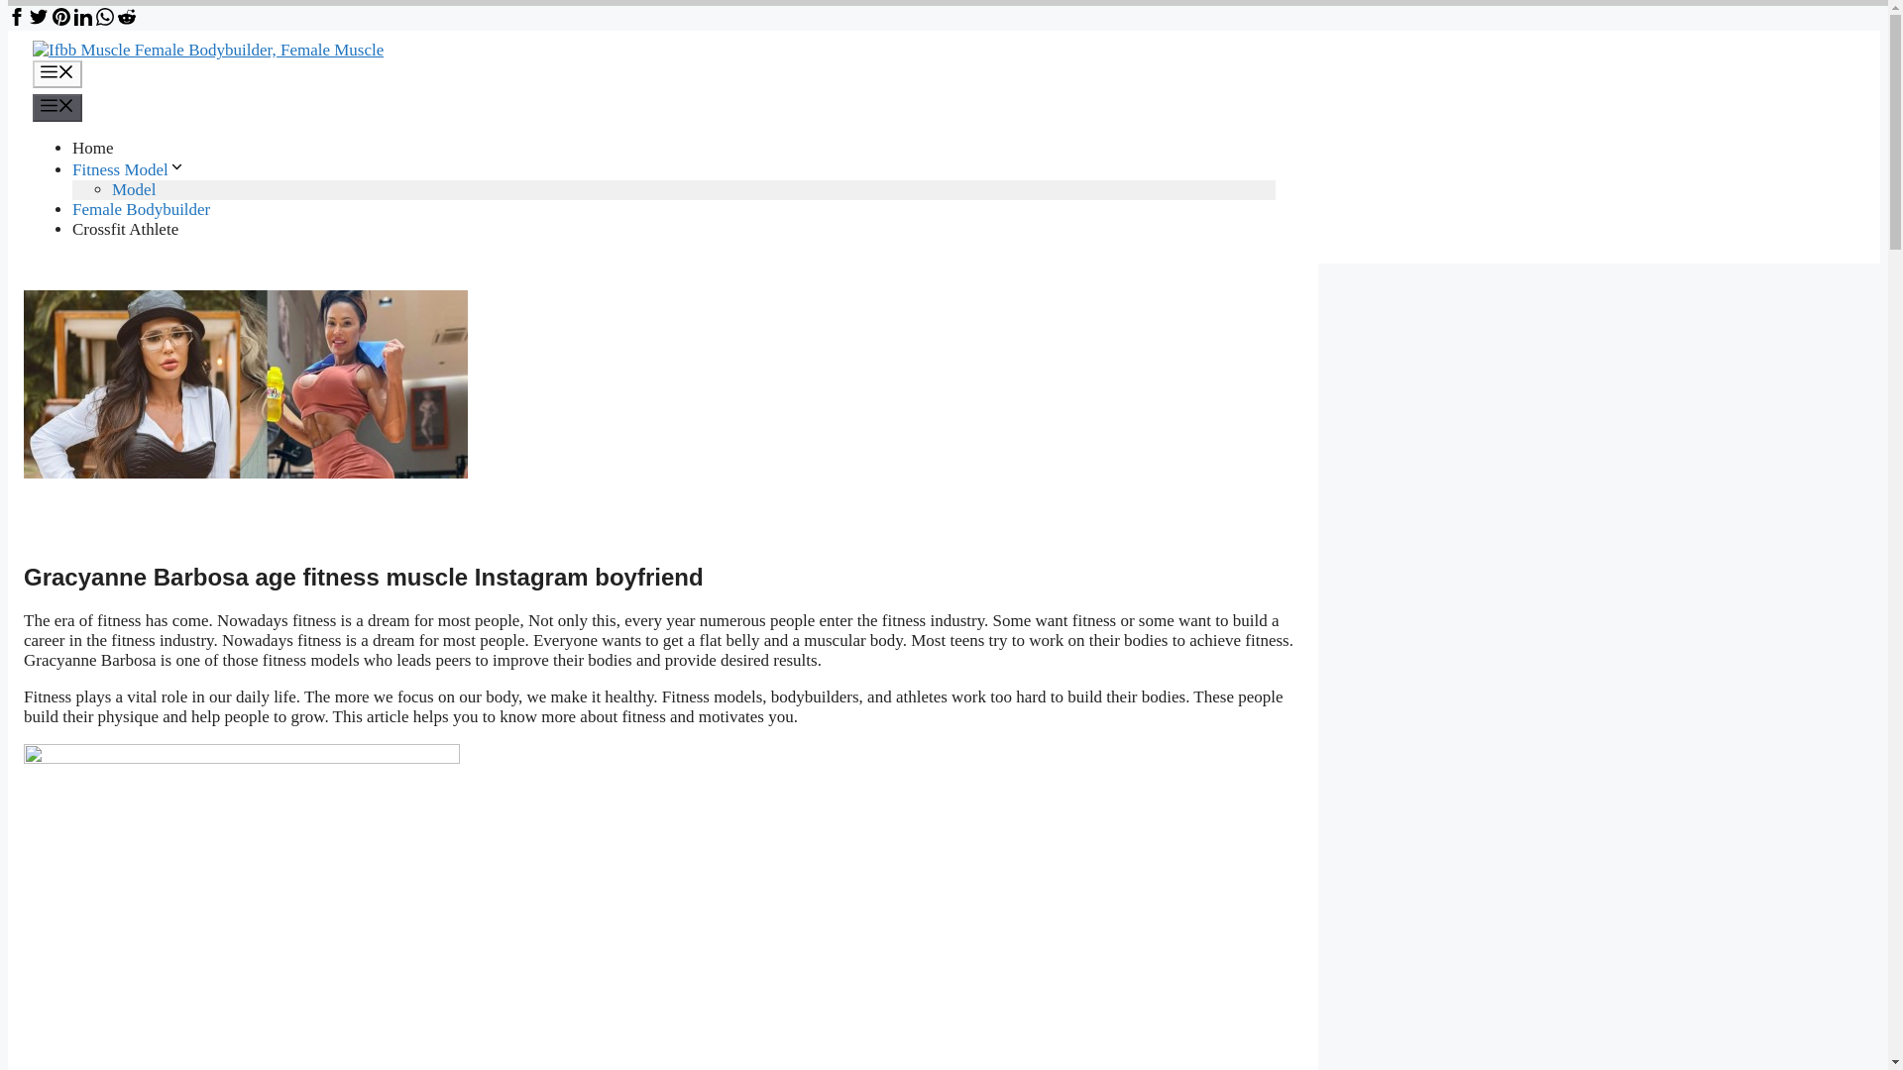  I want to click on Female Bodybuilder, so click(141, 209).